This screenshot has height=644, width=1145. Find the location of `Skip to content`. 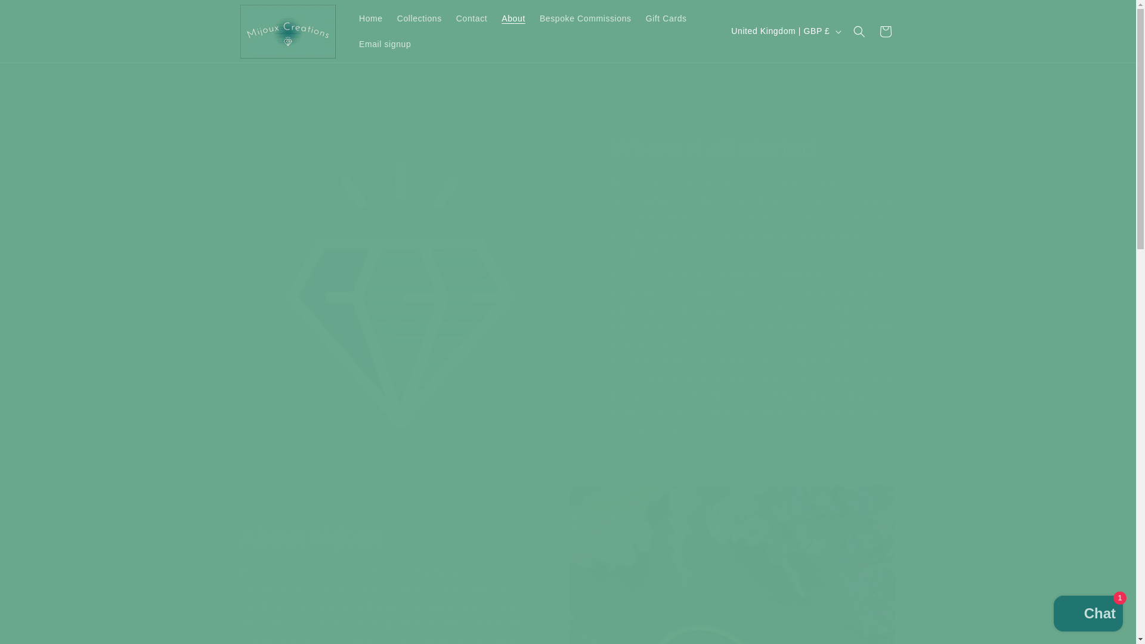

Skip to content is located at coordinates (36, 14).